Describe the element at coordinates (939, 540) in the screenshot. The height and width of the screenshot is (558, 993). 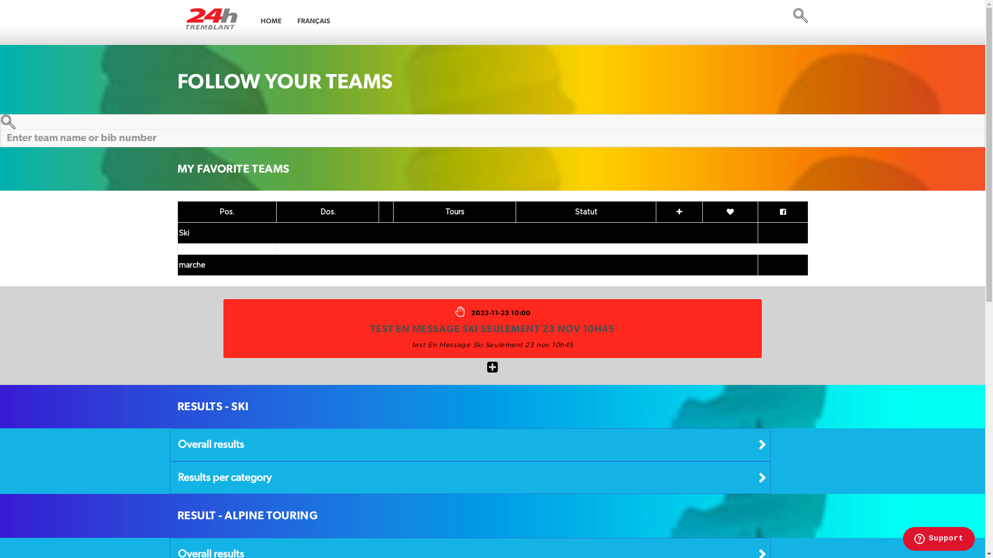
I see `Opens a widget where you can find more information` at that location.